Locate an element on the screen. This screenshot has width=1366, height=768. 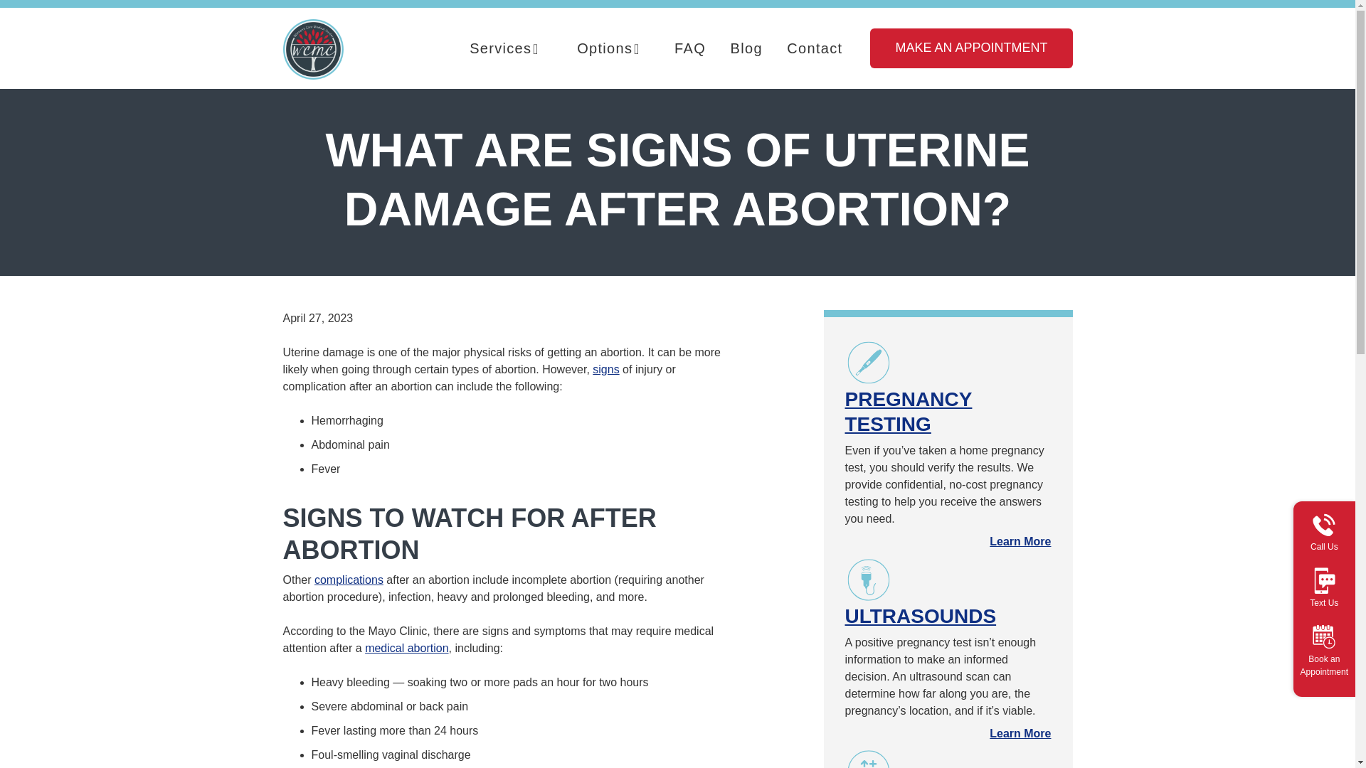
Services is located at coordinates (504, 48).